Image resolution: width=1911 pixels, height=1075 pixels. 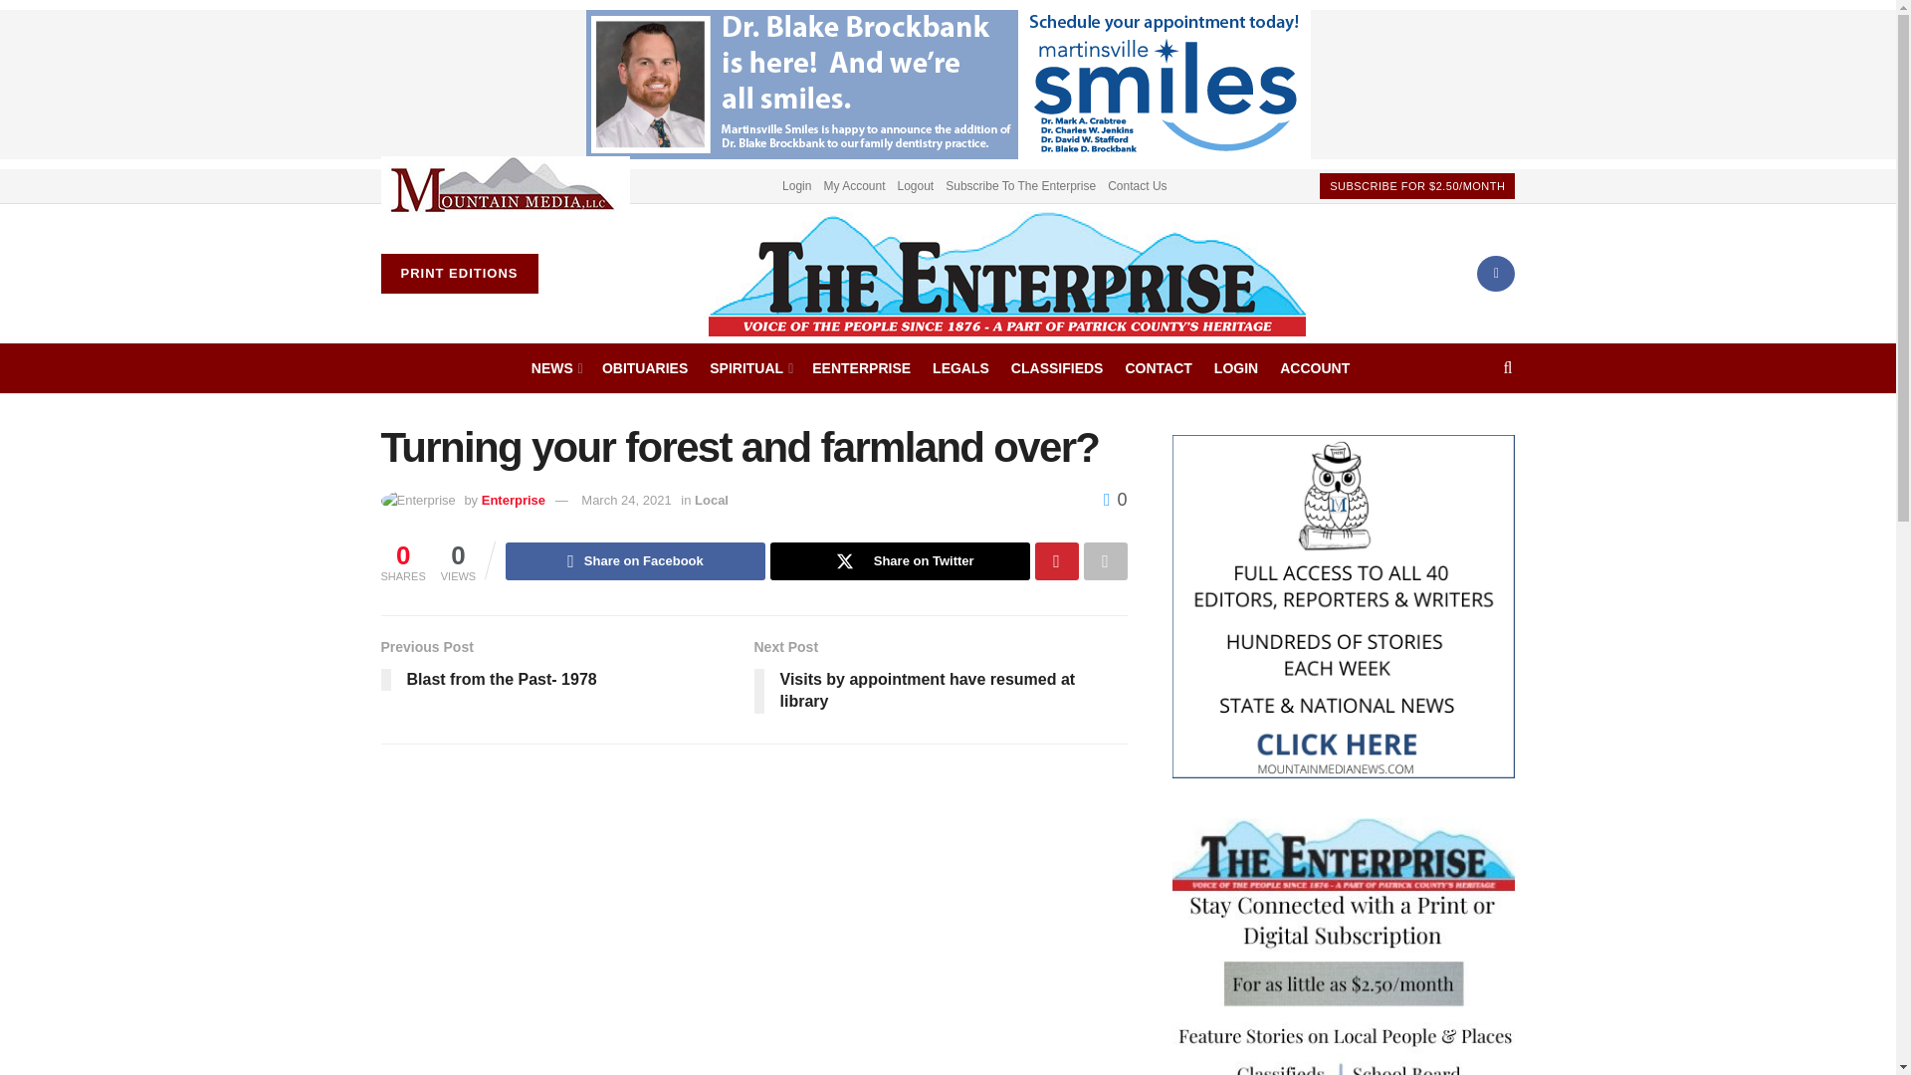 What do you see at coordinates (645, 368) in the screenshot?
I see `OBITUARIES` at bounding box center [645, 368].